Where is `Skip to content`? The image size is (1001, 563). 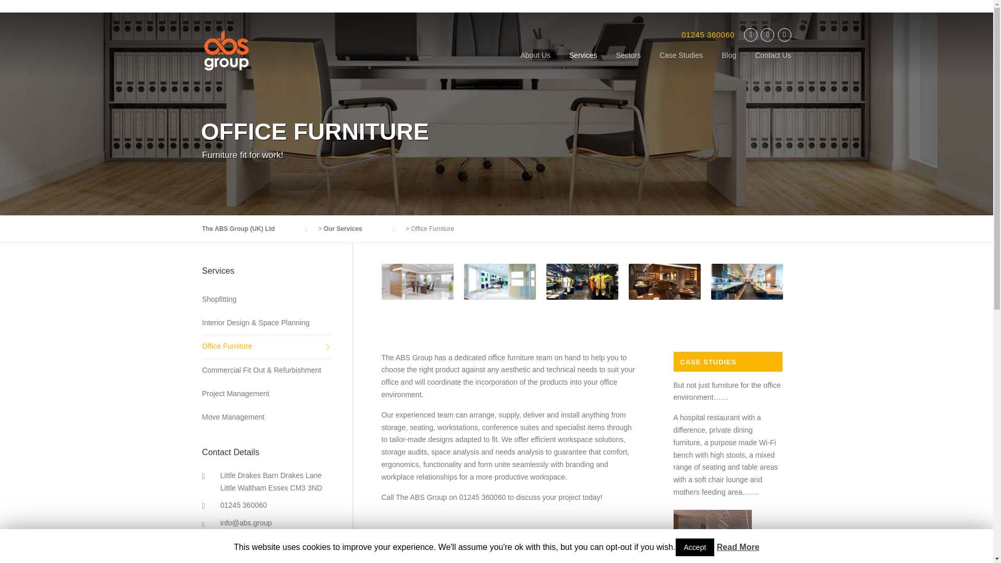 Skip to content is located at coordinates (24, 18).